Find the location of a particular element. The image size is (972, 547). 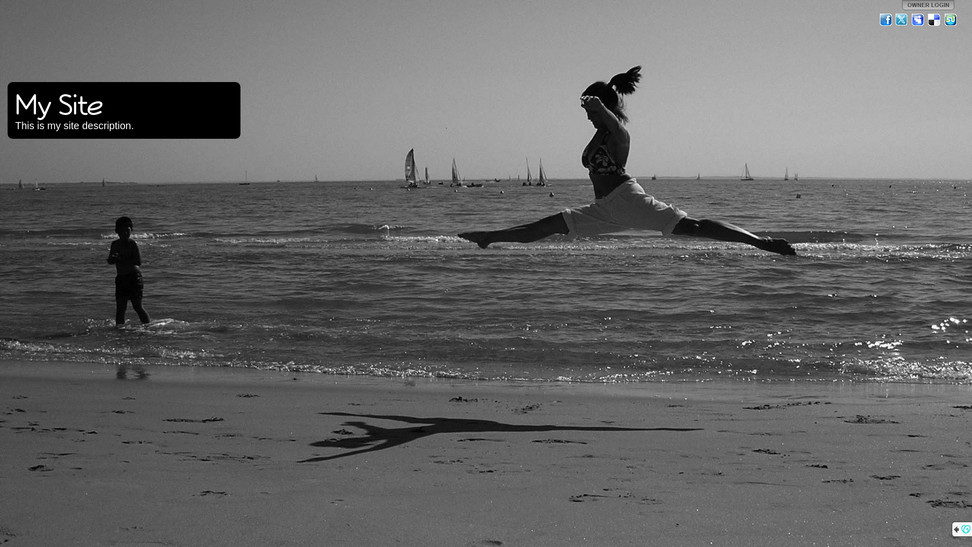

StumbleUpon is located at coordinates (951, 20).